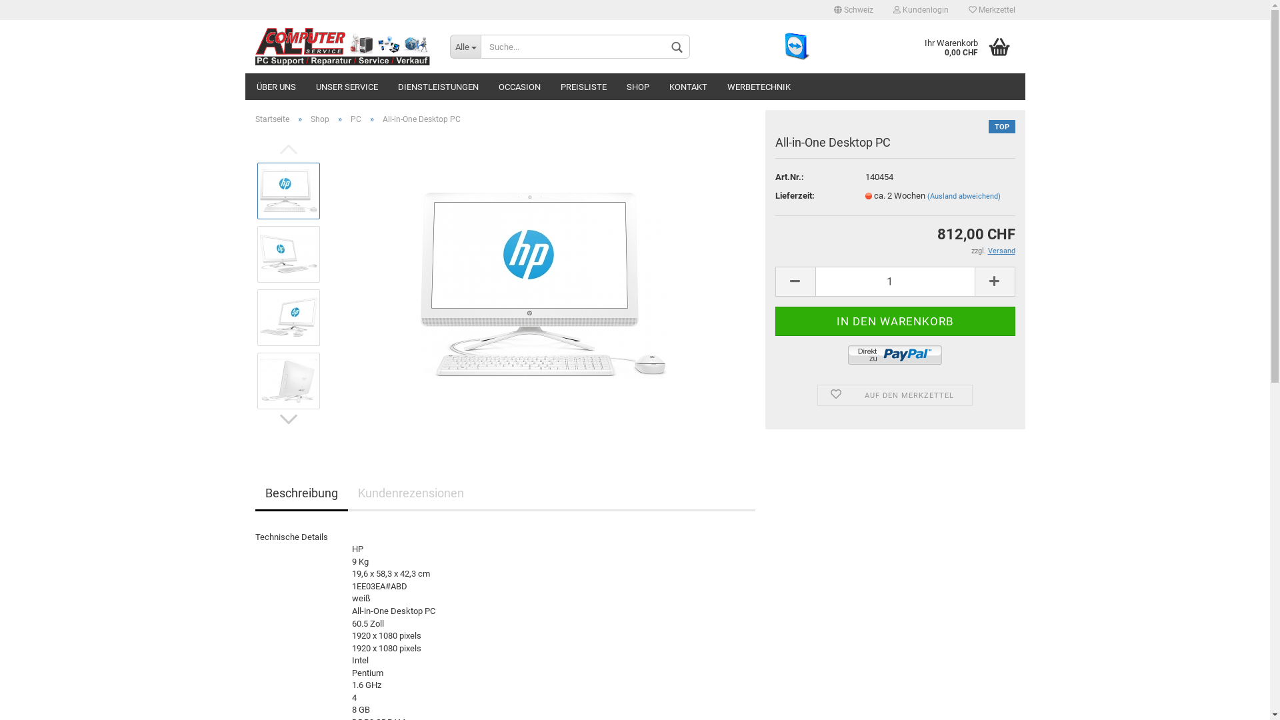 The image size is (1280, 720). I want to click on all-comshop.ch, so click(343, 47).